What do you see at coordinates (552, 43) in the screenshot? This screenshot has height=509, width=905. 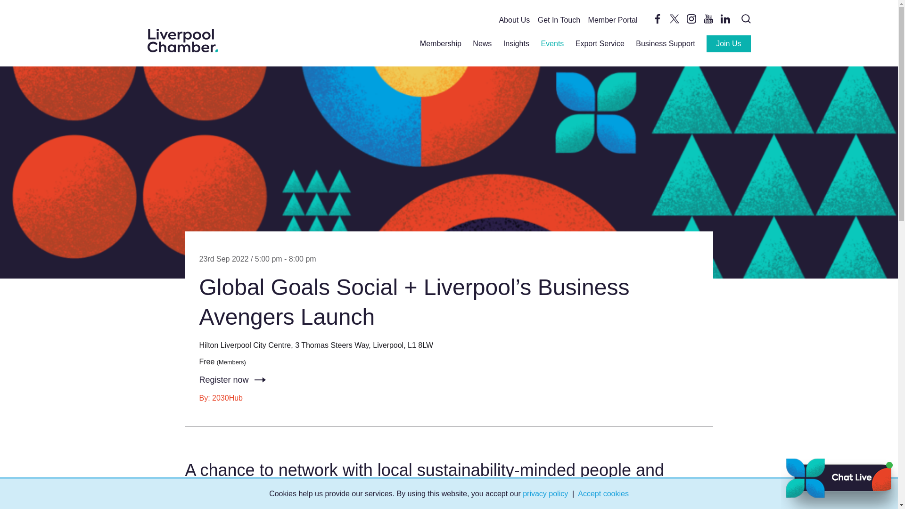 I see `Events` at bounding box center [552, 43].